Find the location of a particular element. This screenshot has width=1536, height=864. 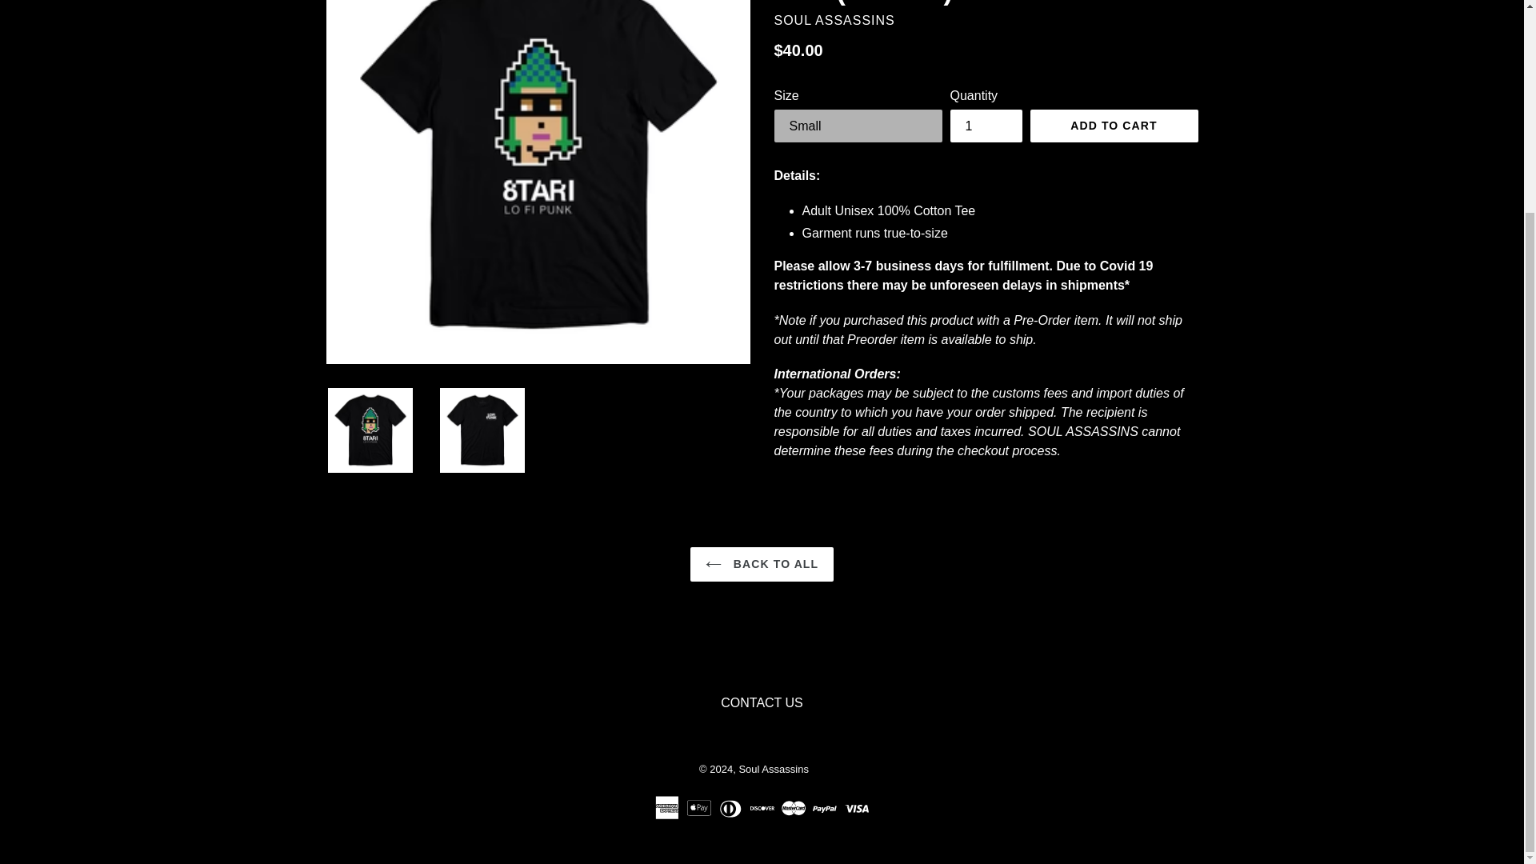

Soul Assassins is located at coordinates (773, 768).